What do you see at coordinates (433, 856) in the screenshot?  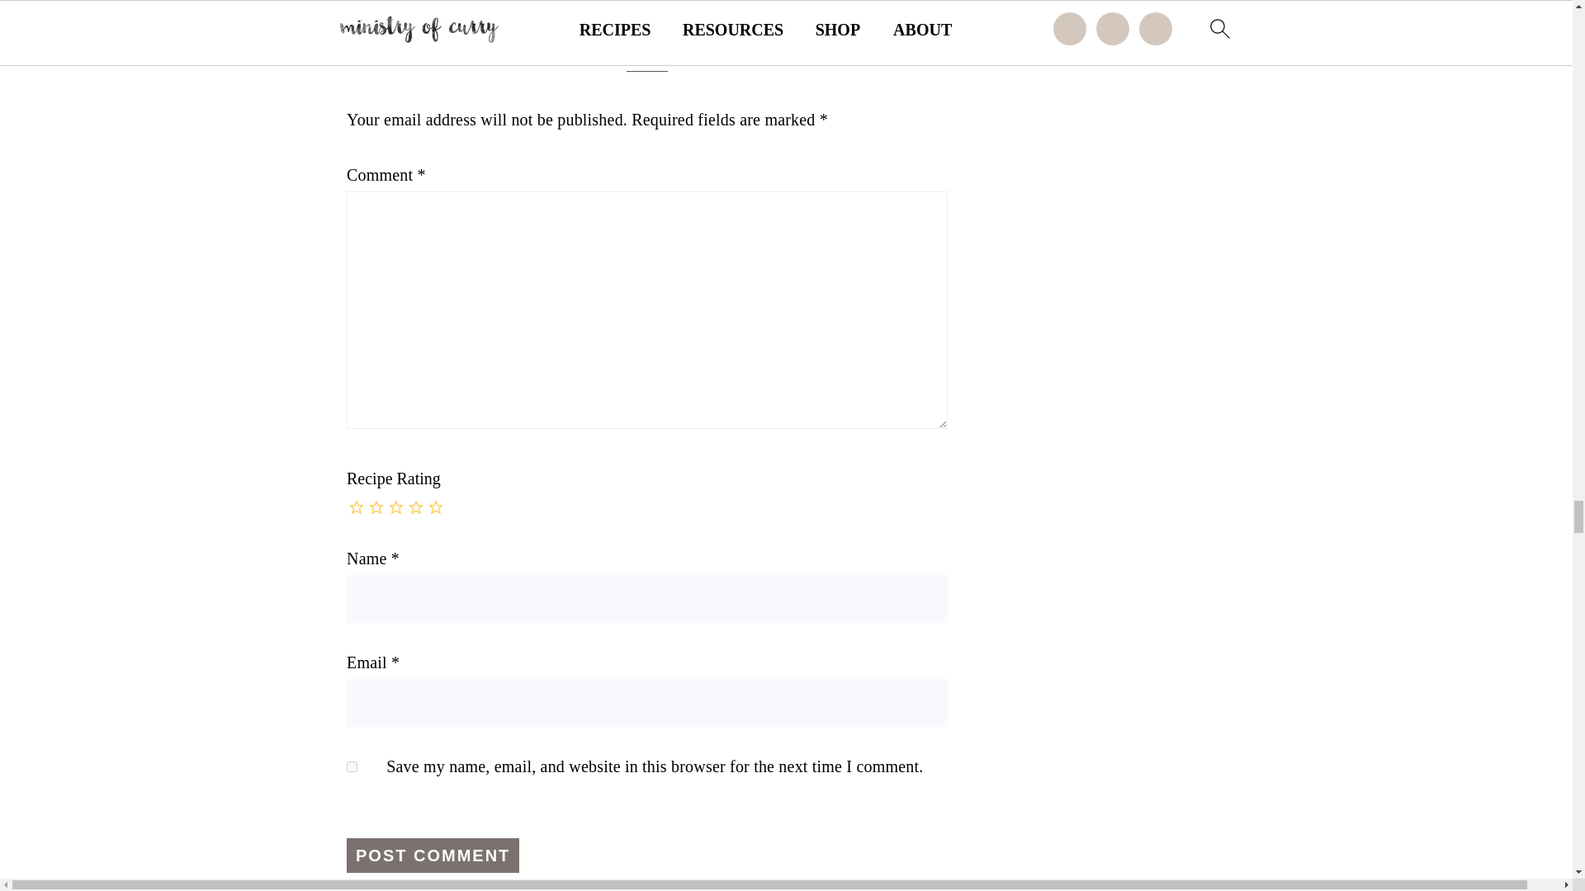 I see `Post Comment` at bounding box center [433, 856].